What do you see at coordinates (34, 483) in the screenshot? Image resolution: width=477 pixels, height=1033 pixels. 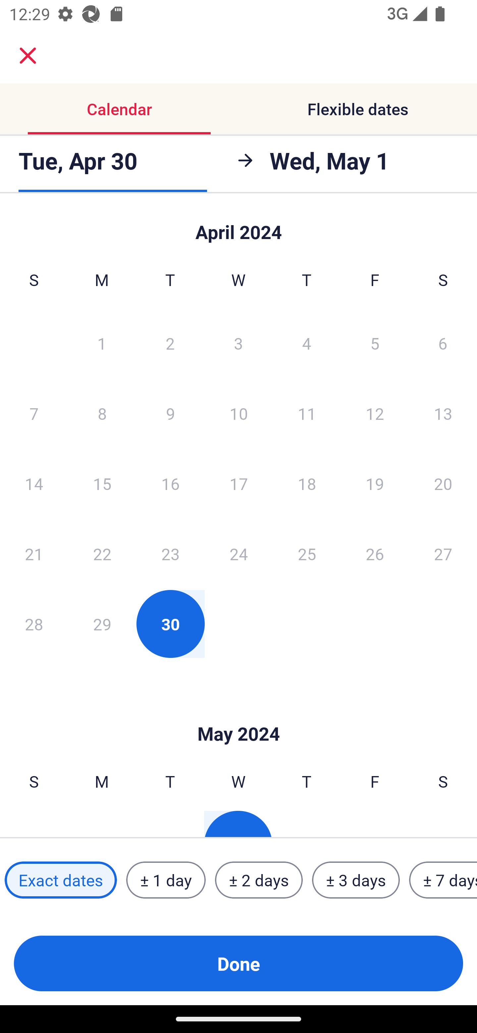 I see `14 Sunday, April 14, 2024` at bounding box center [34, 483].